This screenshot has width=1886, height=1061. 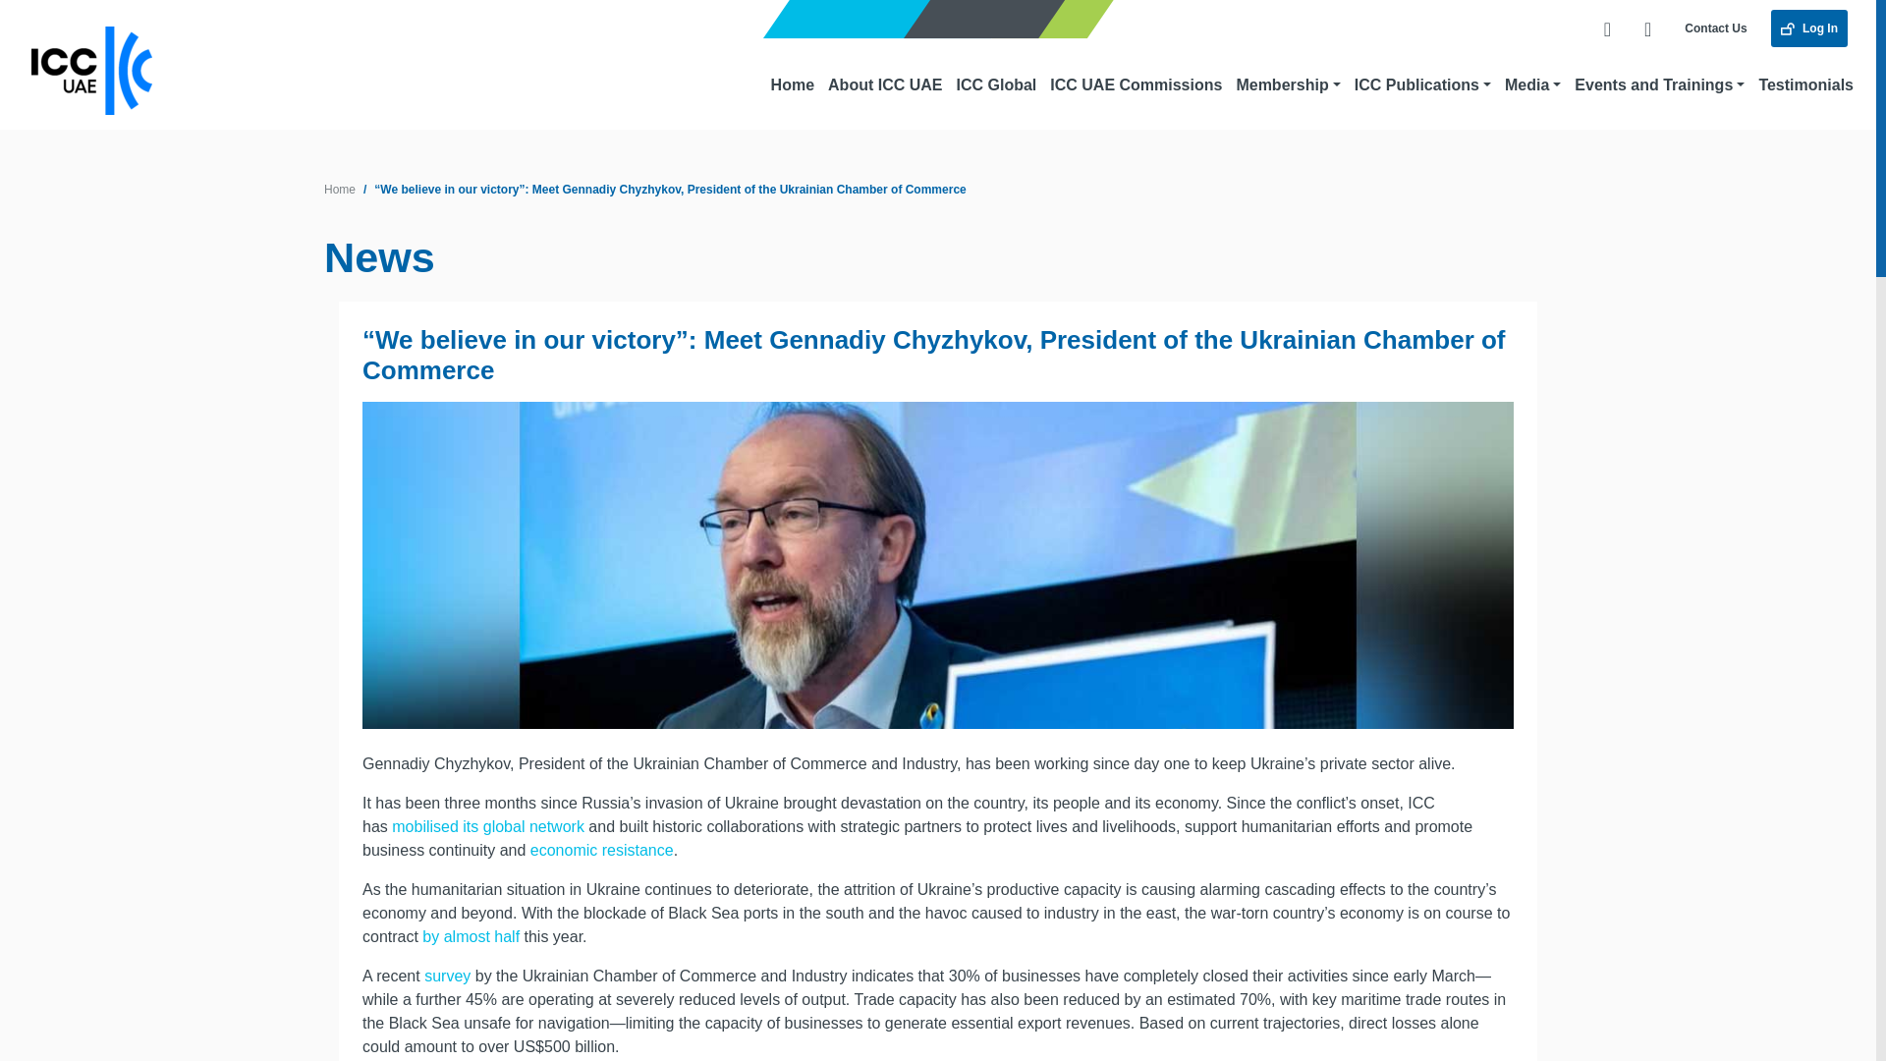 I want to click on Log In, so click(x=1809, y=28).